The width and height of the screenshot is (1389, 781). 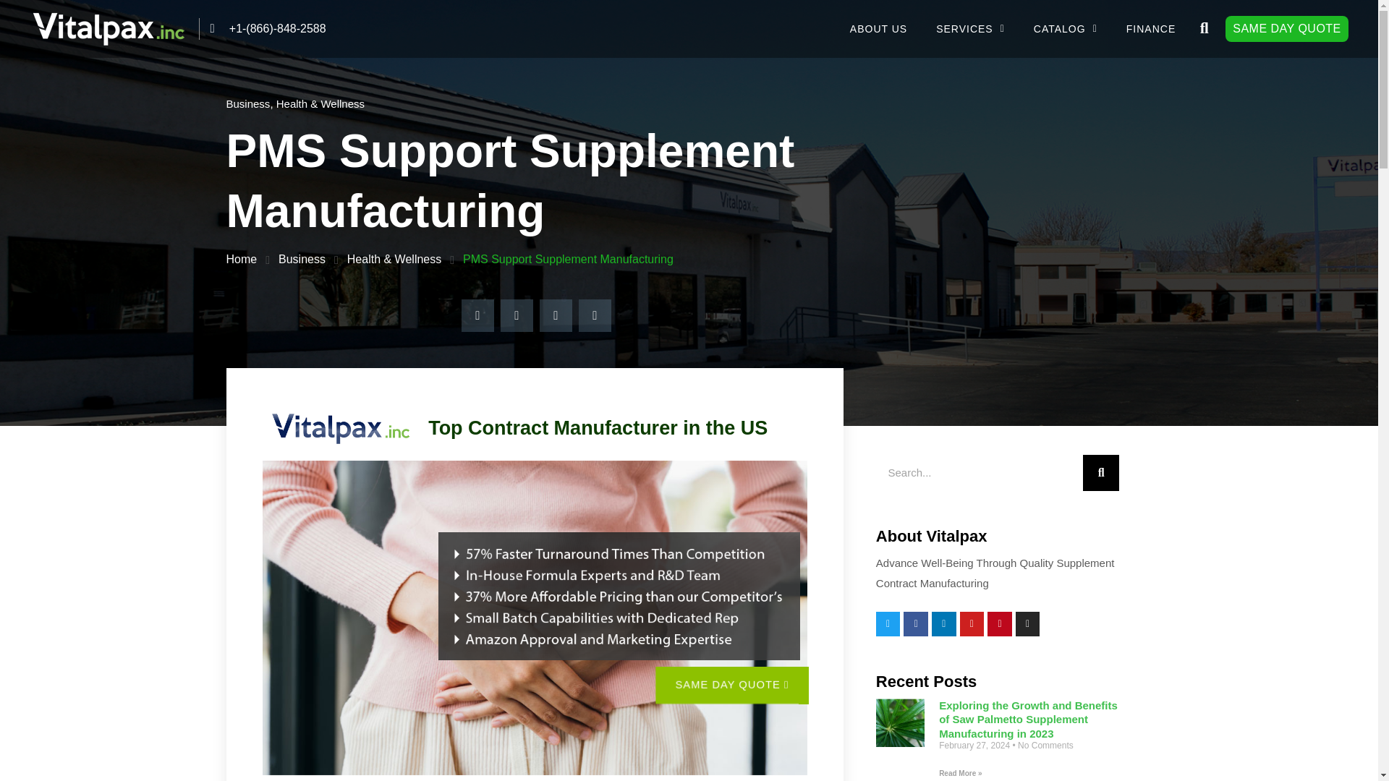 What do you see at coordinates (971, 29) in the screenshot?
I see `SERVICES` at bounding box center [971, 29].